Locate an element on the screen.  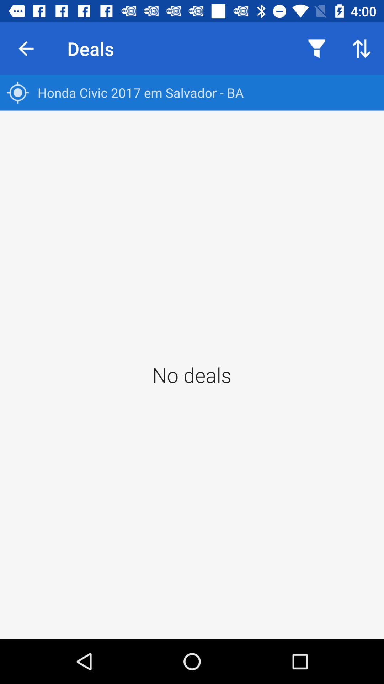
open item to the left of the deals is located at coordinates (26, 48).